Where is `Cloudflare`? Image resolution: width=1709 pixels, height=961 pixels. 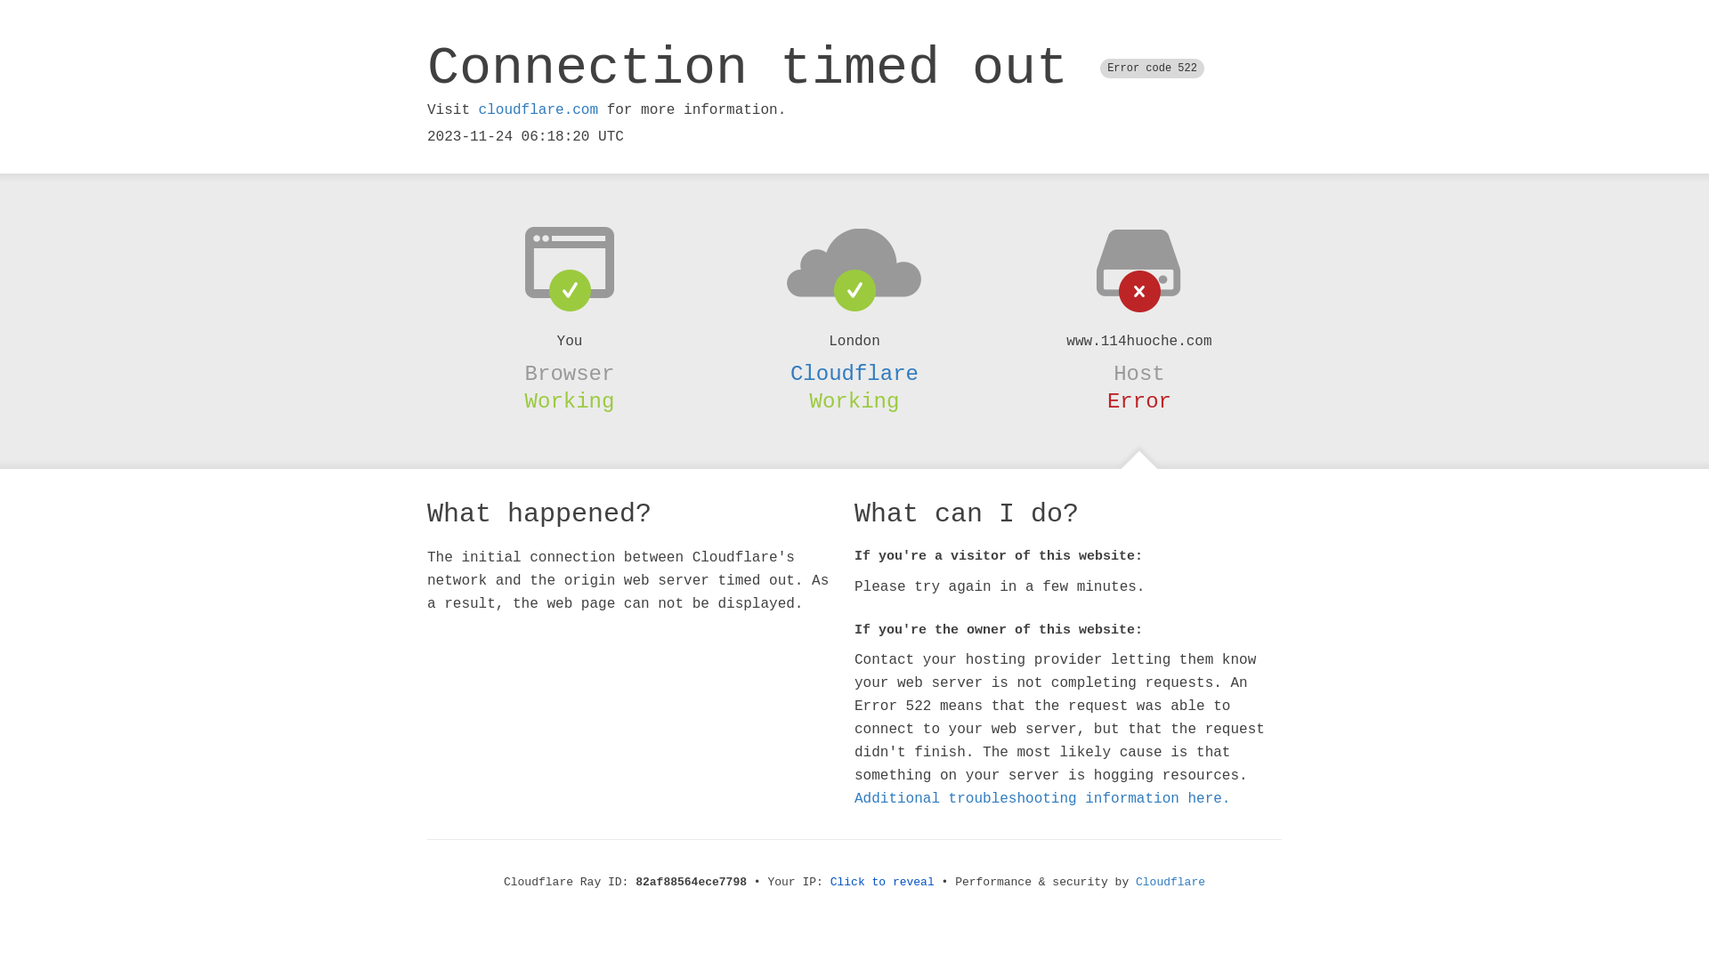
Cloudflare is located at coordinates (854, 374).